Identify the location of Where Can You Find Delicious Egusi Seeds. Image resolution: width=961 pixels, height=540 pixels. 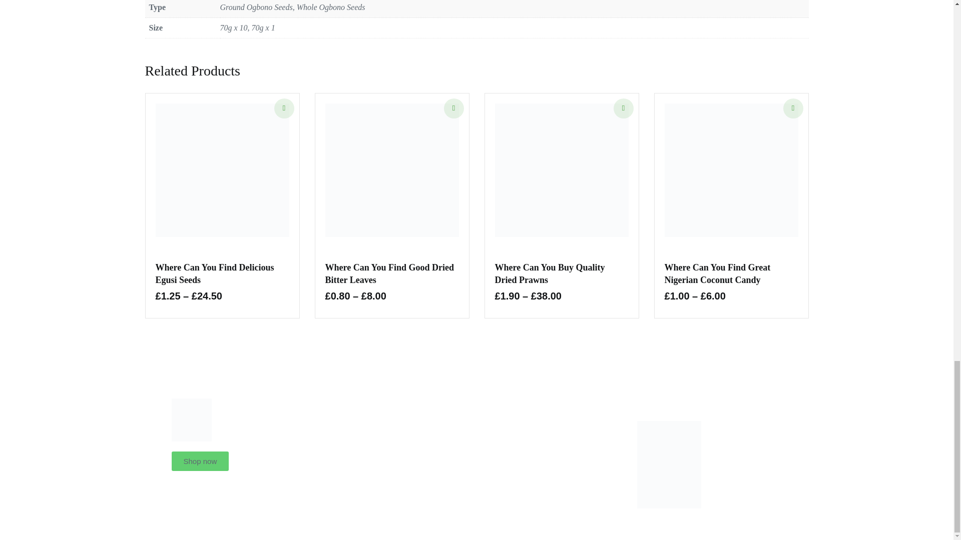
(214, 273).